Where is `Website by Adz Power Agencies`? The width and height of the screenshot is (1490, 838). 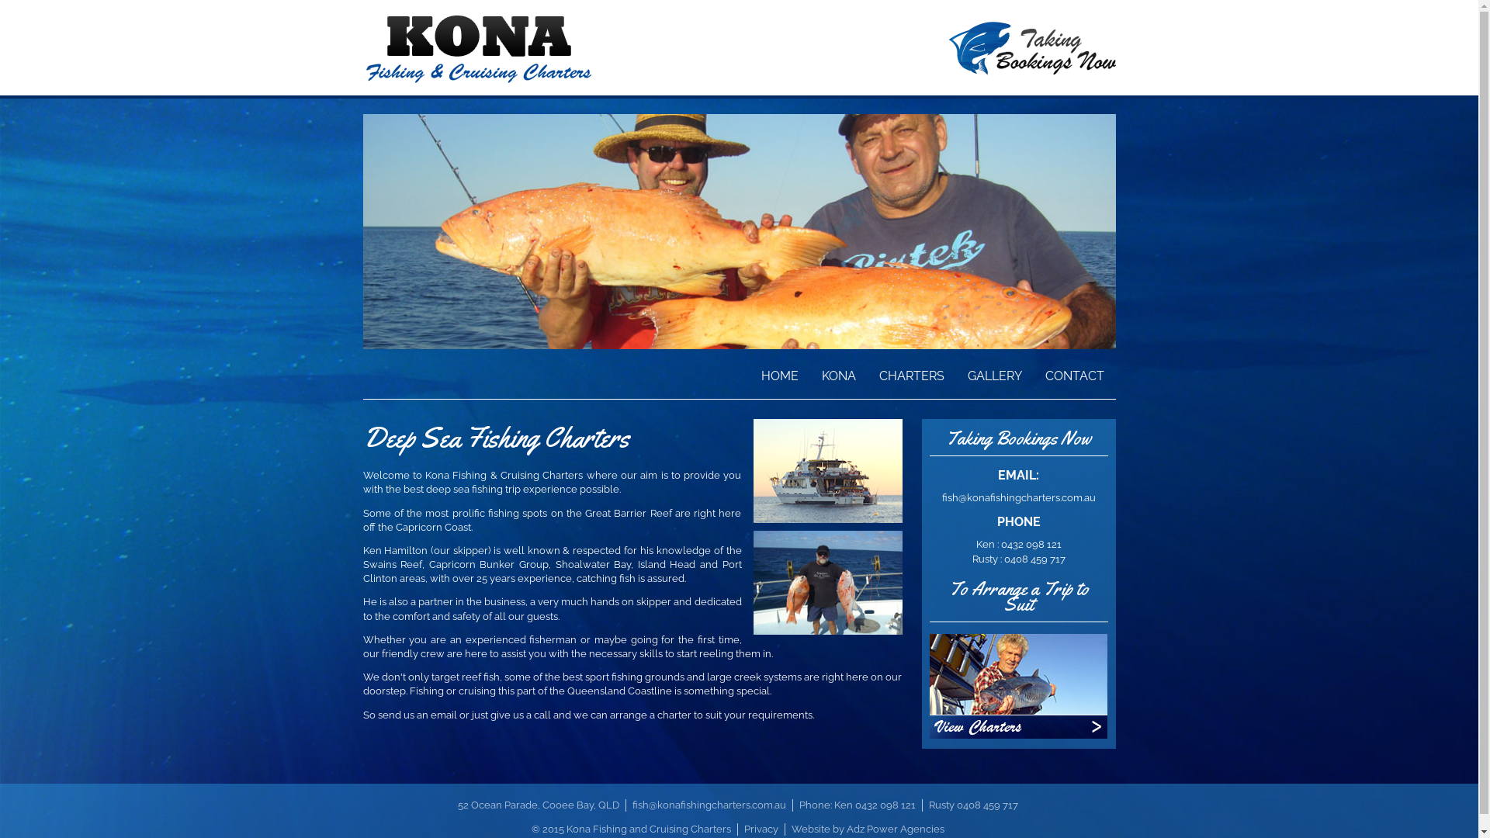
Website by Adz Power Agencies is located at coordinates (868, 829).